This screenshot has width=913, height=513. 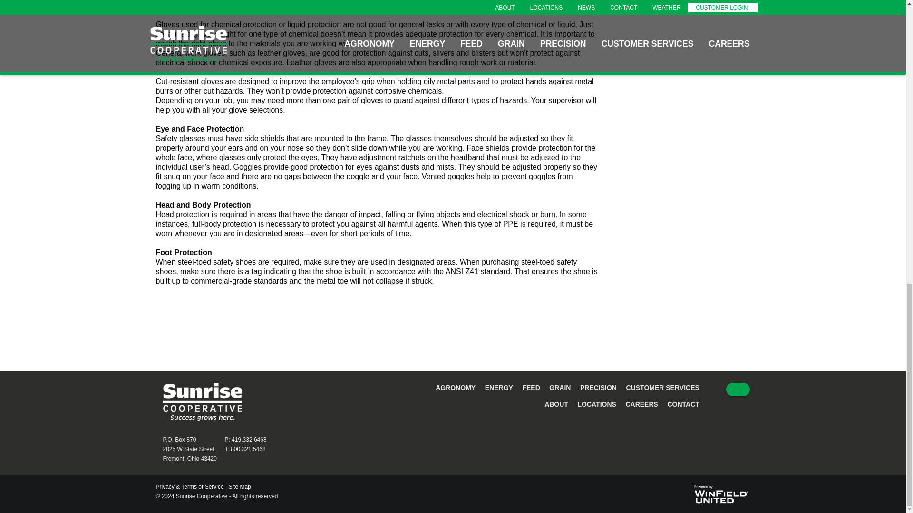 I want to click on about, so click(x=556, y=404).